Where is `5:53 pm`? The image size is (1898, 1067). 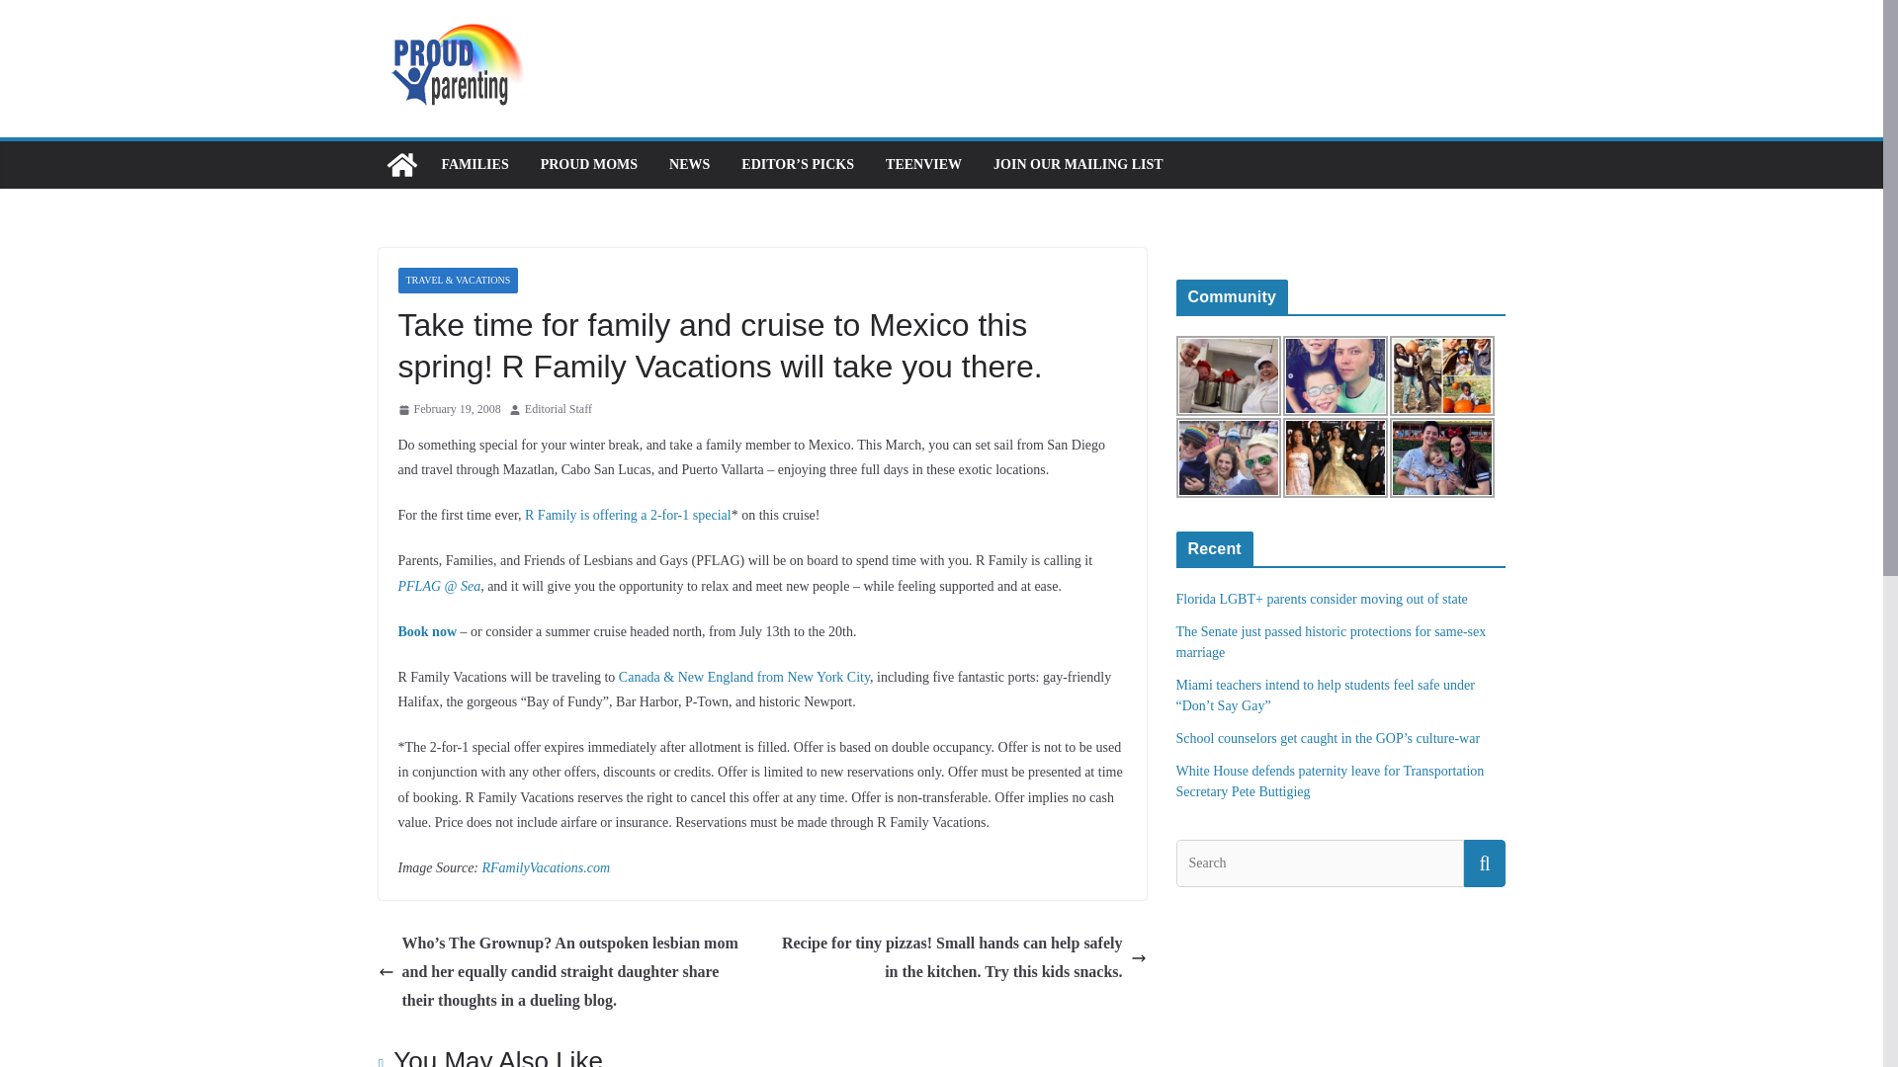
5:53 pm is located at coordinates (449, 409).